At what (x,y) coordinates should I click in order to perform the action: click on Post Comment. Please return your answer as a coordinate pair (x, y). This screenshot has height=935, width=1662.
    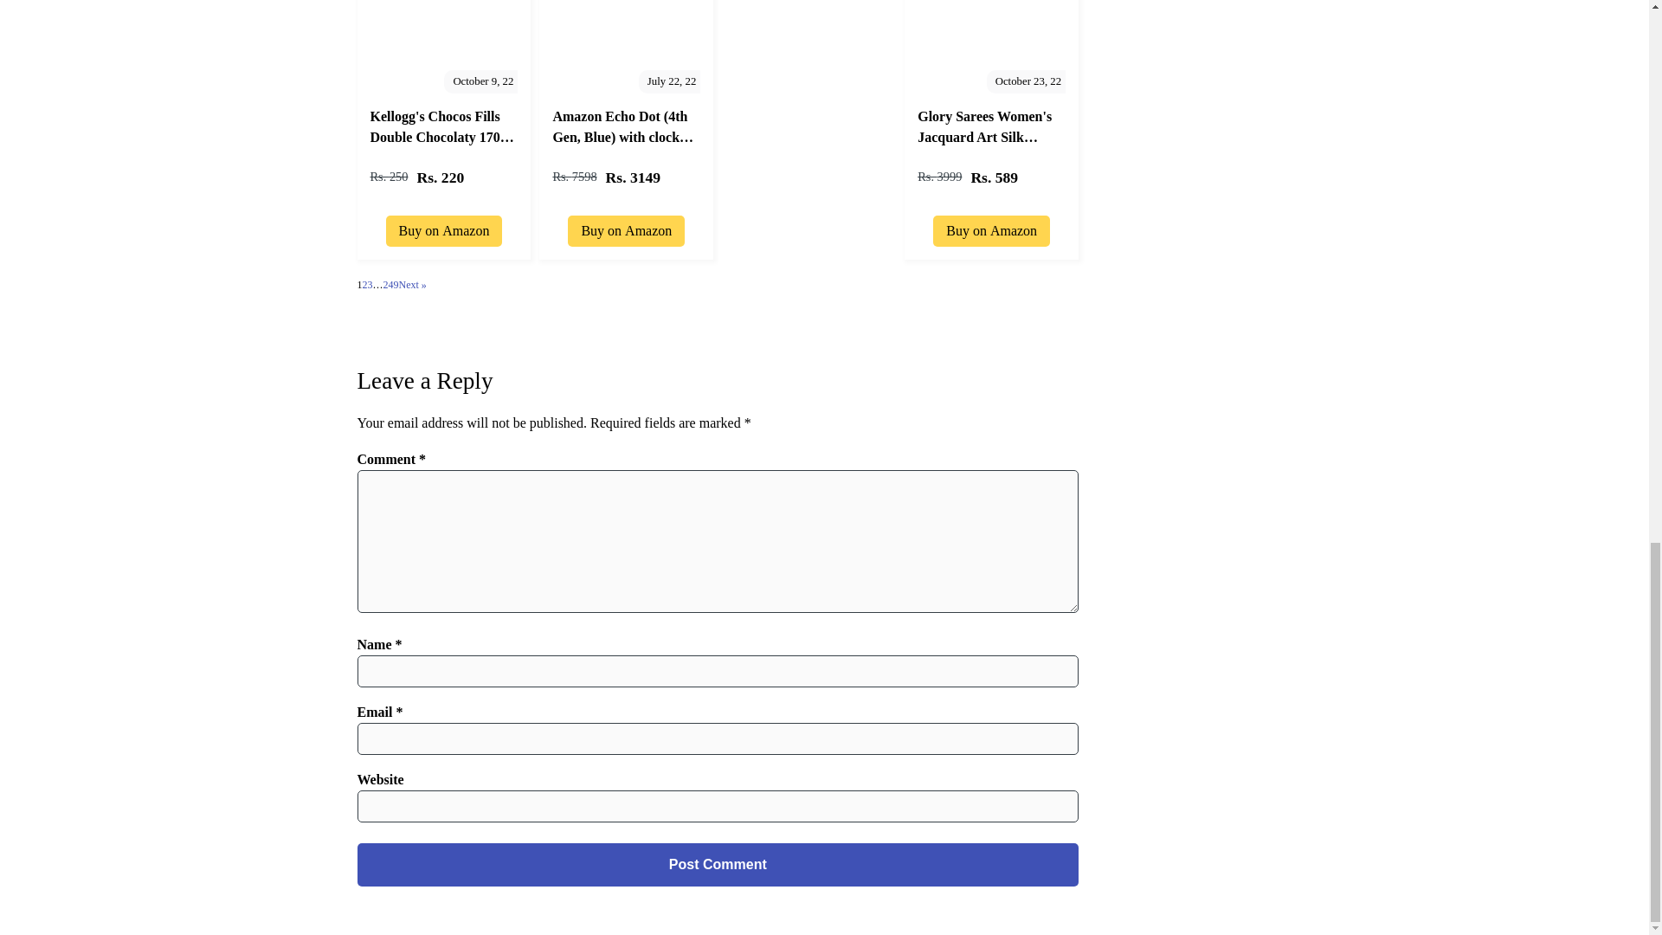
    Looking at the image, I should click on (718, 864).